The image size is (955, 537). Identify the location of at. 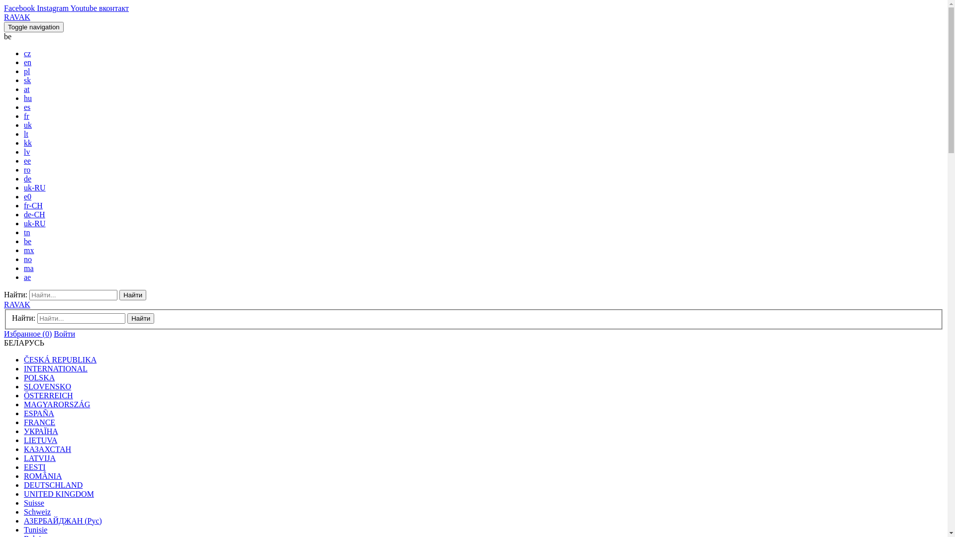
(27, 89).